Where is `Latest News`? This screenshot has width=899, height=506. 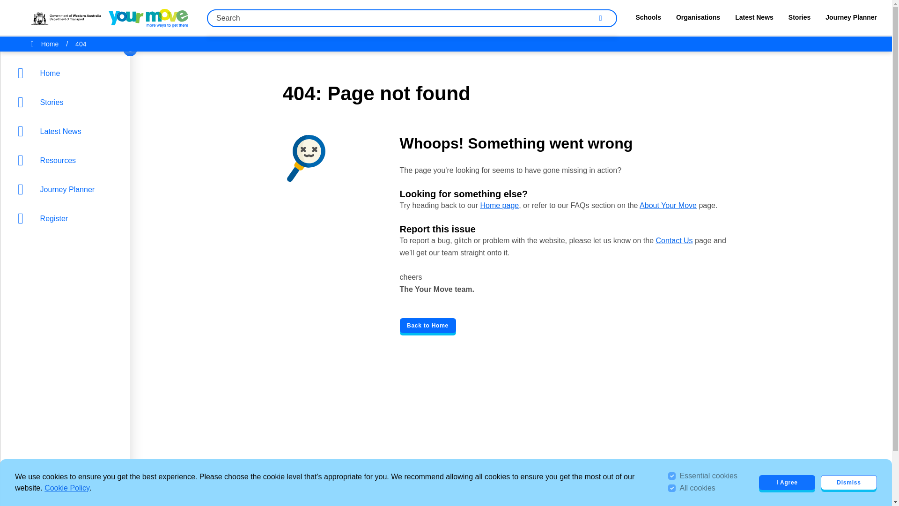
Latest News is located at coordinates (754, 20).